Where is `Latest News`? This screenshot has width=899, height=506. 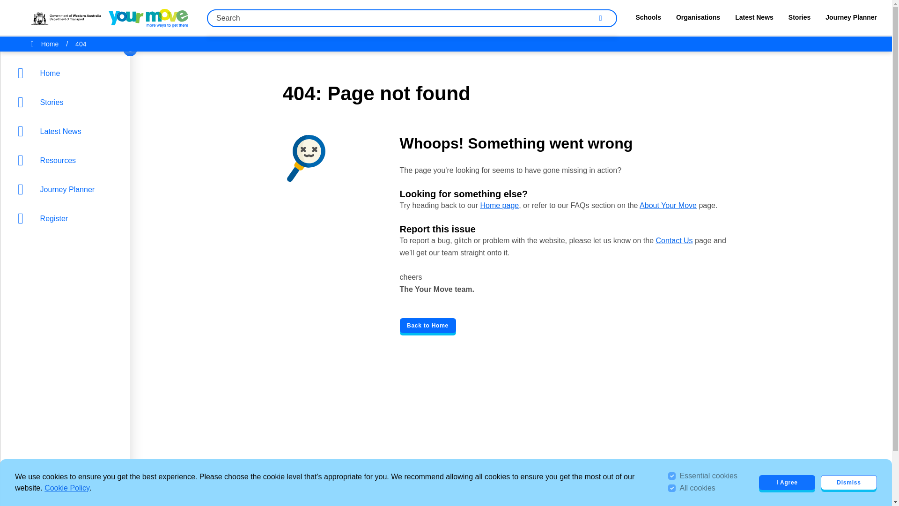
Latest News is located at coordinates (754, 20).